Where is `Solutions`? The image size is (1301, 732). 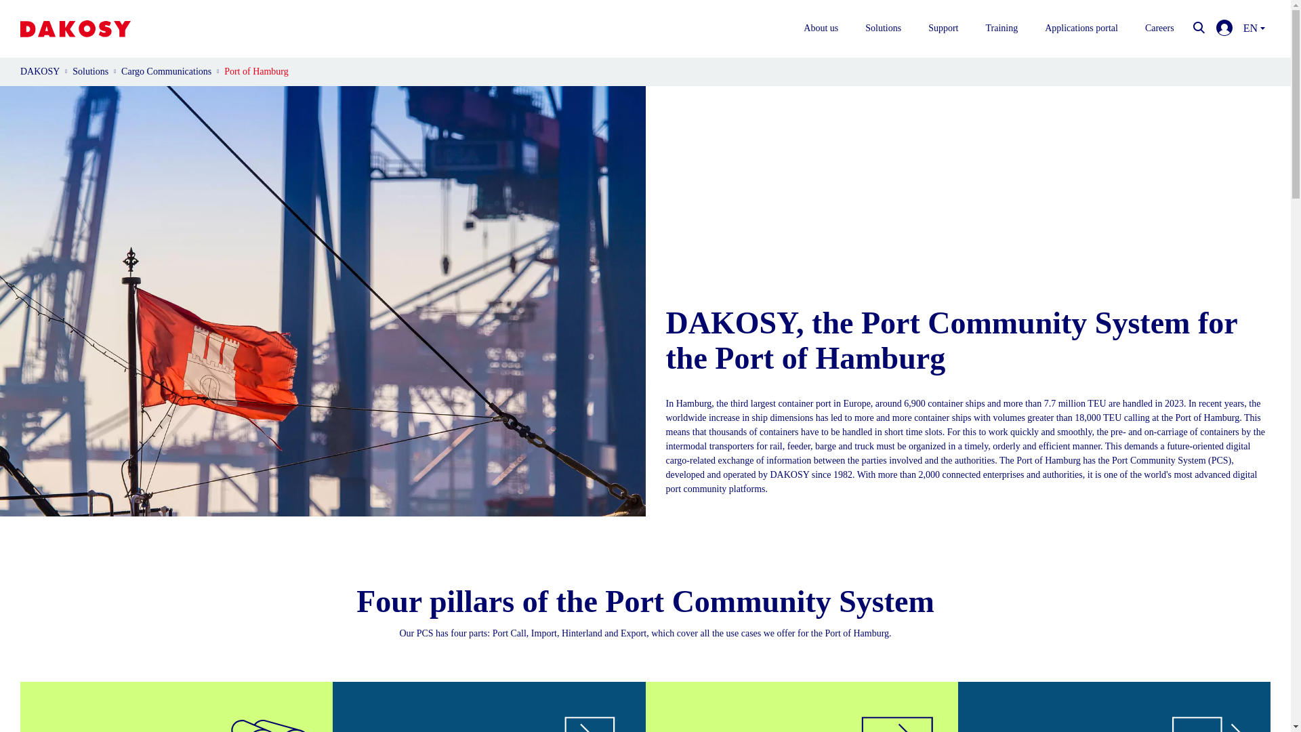 Solutions is located at coordinates (883, 28).